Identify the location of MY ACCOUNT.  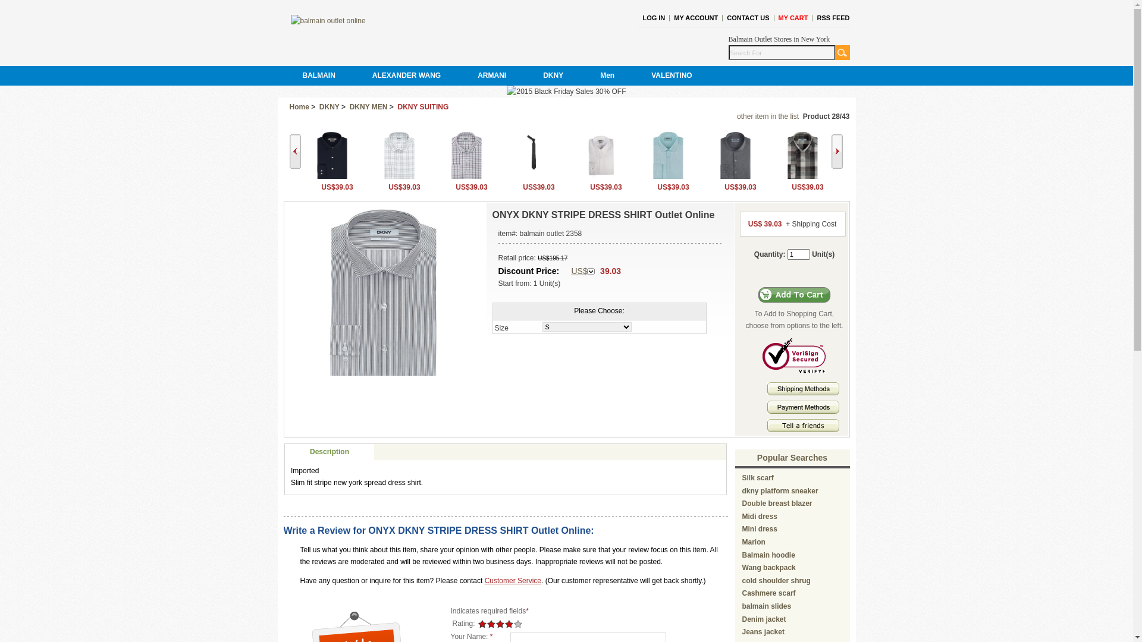
(696, 18).